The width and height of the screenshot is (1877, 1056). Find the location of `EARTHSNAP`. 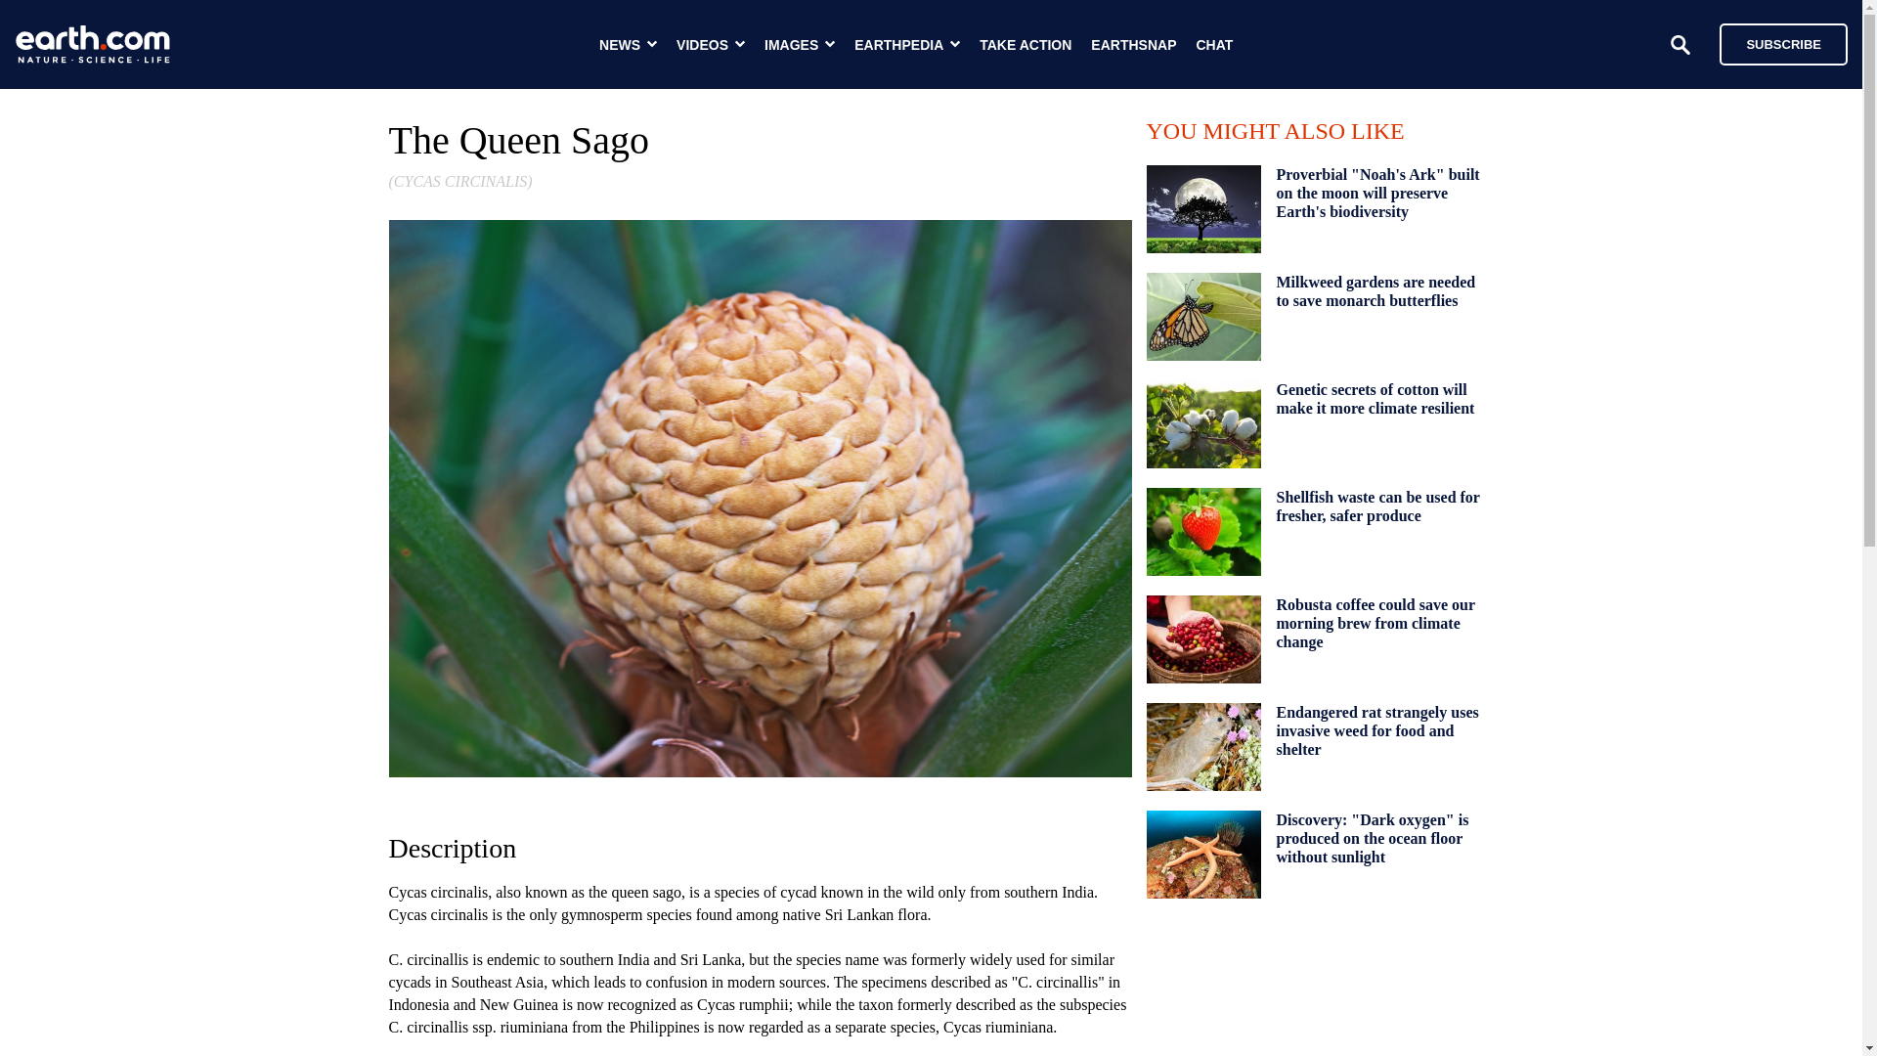

EARTHSNAP is located at coordinates (1133, 45).